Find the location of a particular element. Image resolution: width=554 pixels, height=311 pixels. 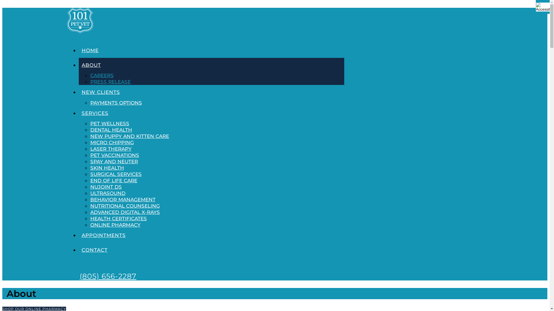

PET WELLNESS is located at coordinates (110, 124).